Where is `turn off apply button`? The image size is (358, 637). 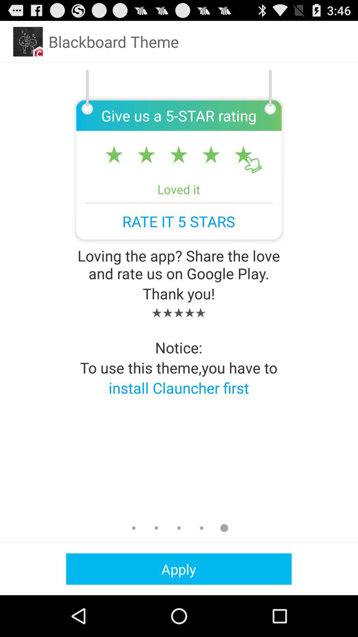
turn off apply button is located at coordinates (179, 569).